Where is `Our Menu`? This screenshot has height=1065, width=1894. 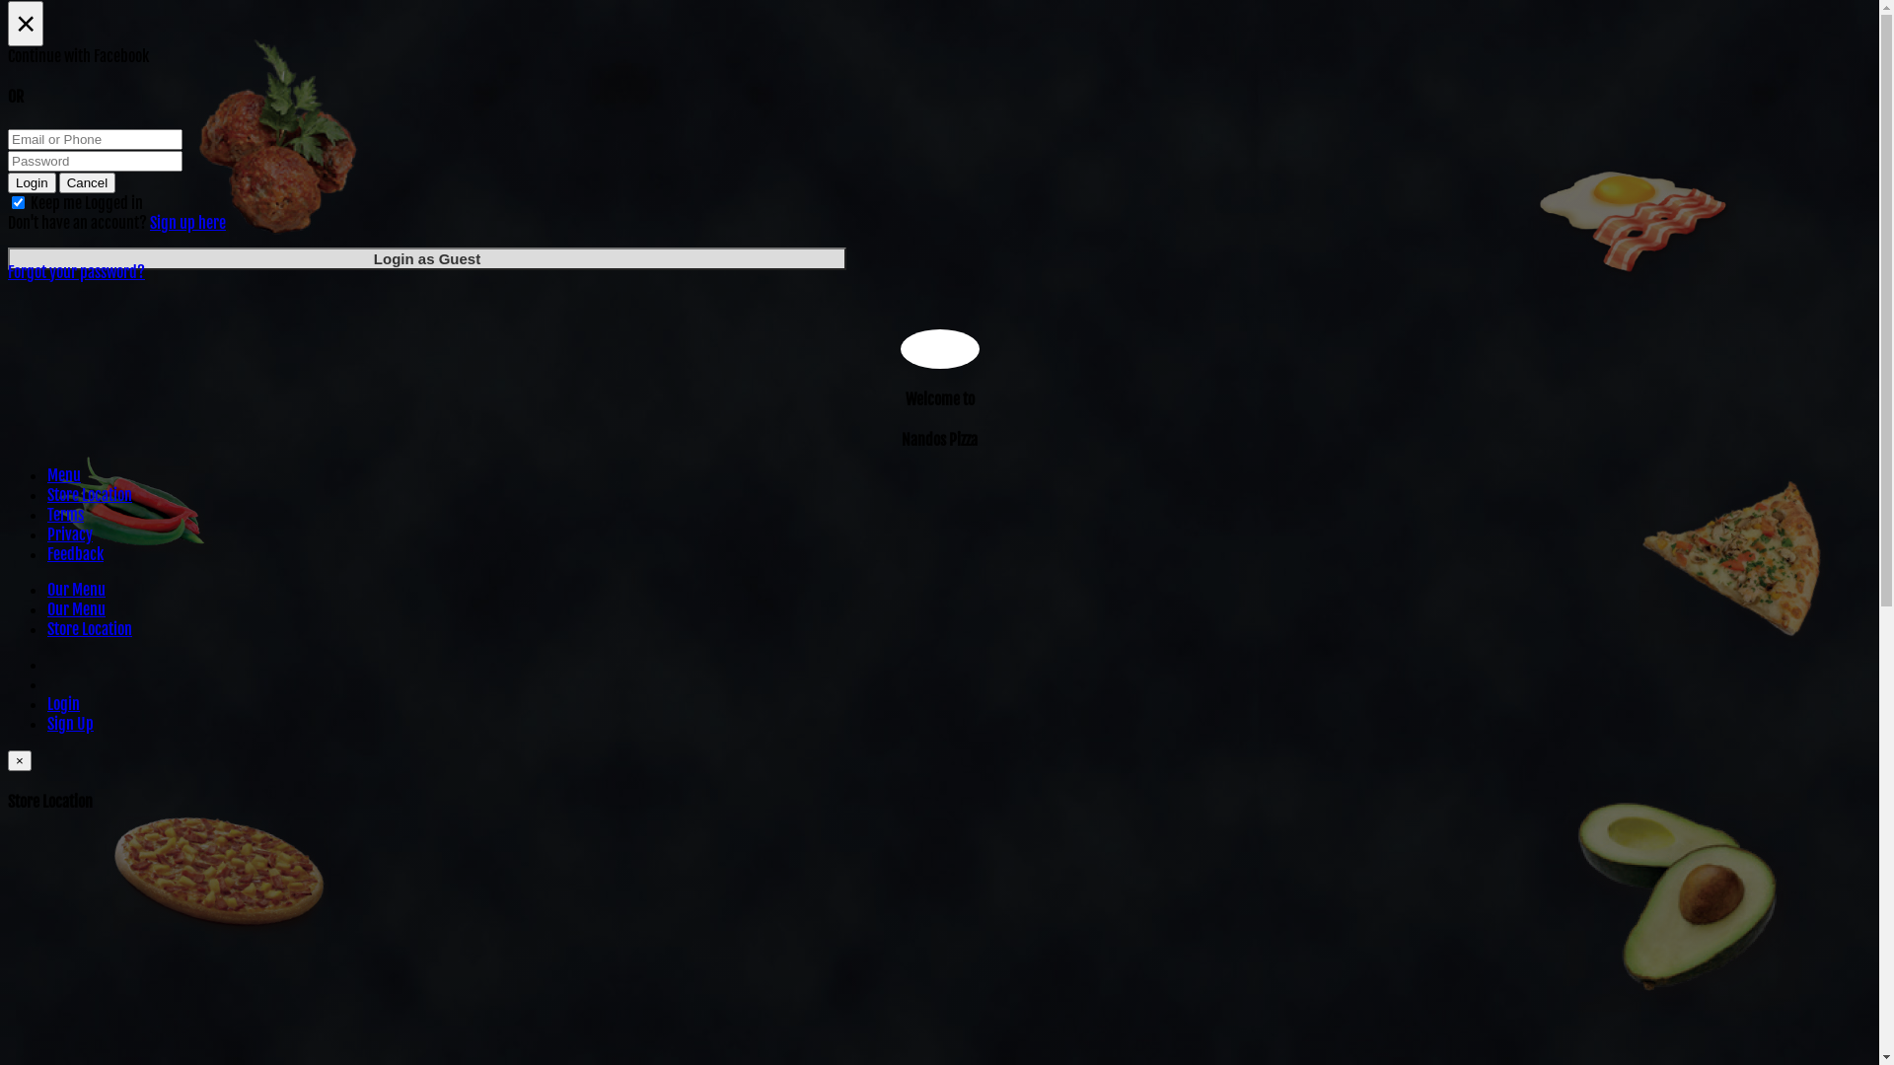 Our Menu is located at coordinates (77, 609).